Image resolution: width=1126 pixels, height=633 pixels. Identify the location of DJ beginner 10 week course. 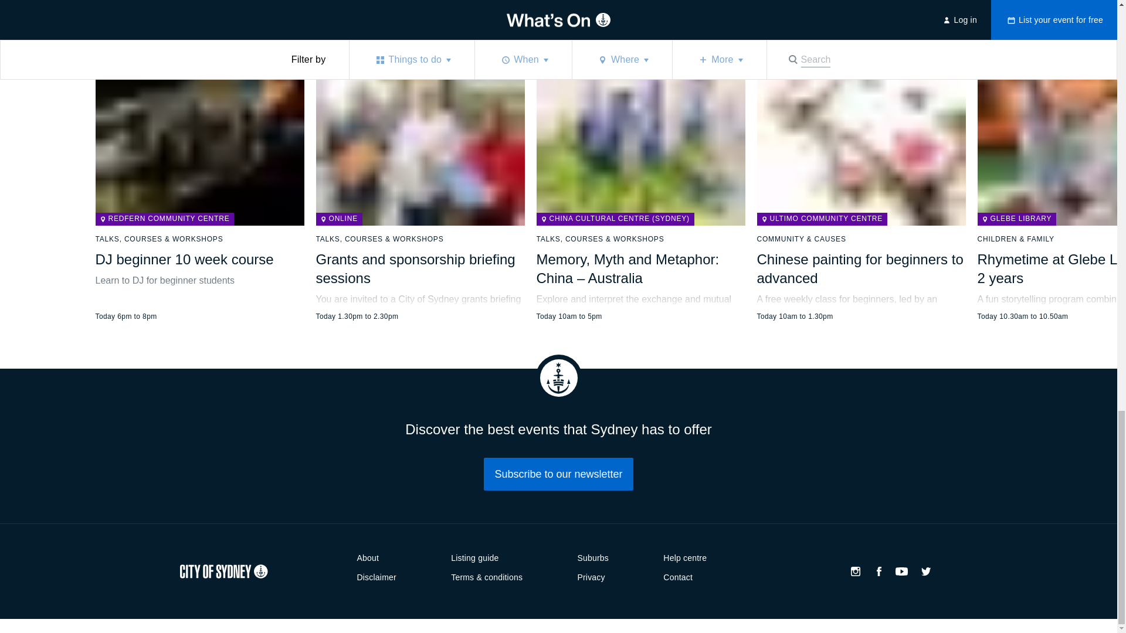
(184, 259).